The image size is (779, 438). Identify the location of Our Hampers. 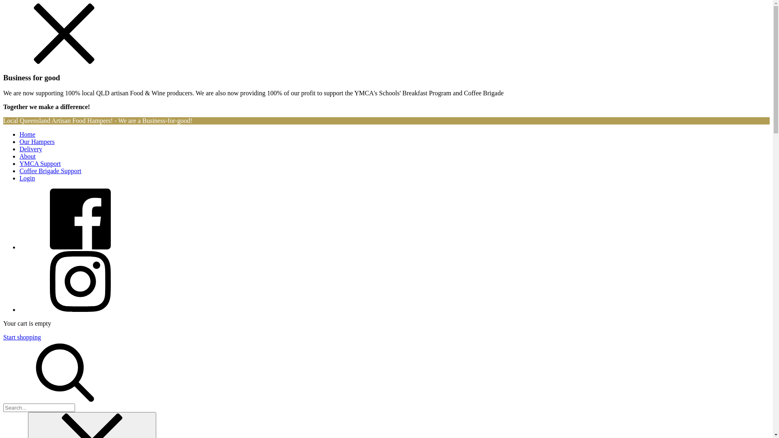
(37, 142).